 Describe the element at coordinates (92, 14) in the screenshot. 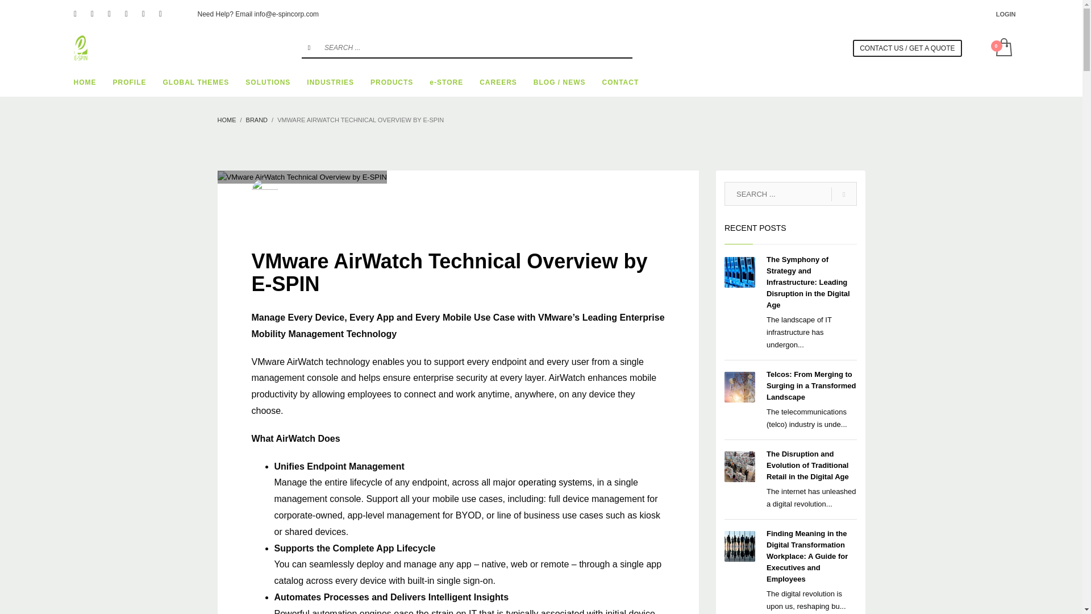

I see `Twitter` at that location.